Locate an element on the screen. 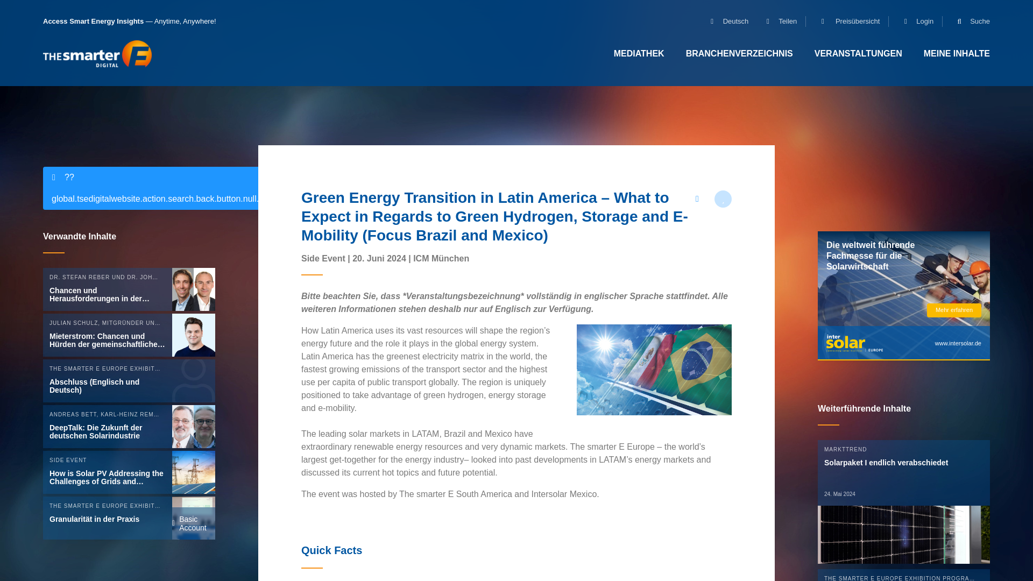  Login is located at coordinates (914, 22).